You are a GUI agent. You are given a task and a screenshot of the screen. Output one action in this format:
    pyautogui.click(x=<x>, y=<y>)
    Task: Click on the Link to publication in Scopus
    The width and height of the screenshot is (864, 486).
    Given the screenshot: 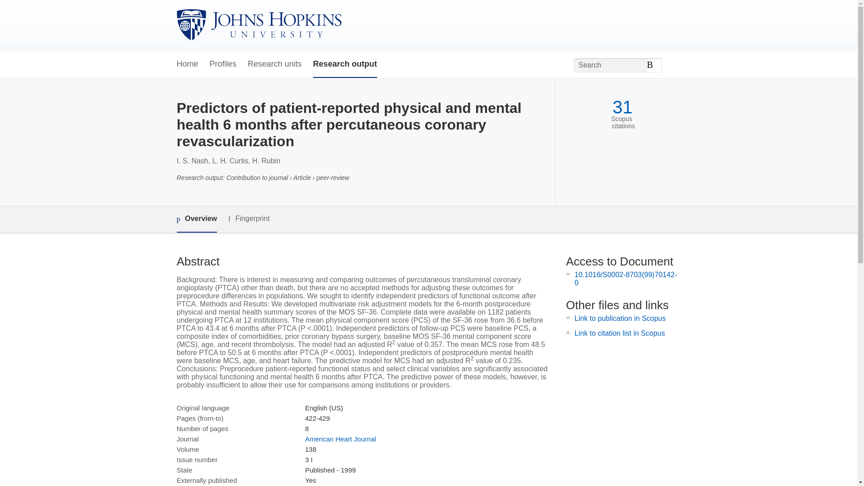 What is the action you would take?
    pyautogui.click(x=620, y=318)
    